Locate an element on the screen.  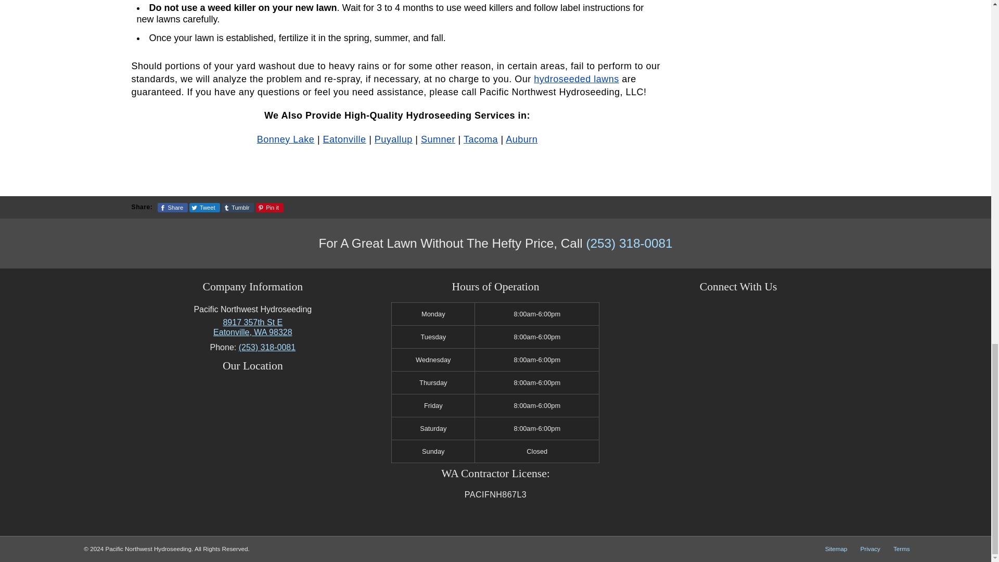
Puyallup is located at coordinates (393, 139).